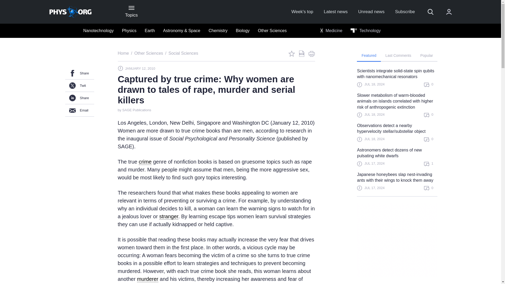 This screenshot has height=284, width=505. Describe the element at coordinates (302, 12) in the screenshot. I see `Week's top` at that location.